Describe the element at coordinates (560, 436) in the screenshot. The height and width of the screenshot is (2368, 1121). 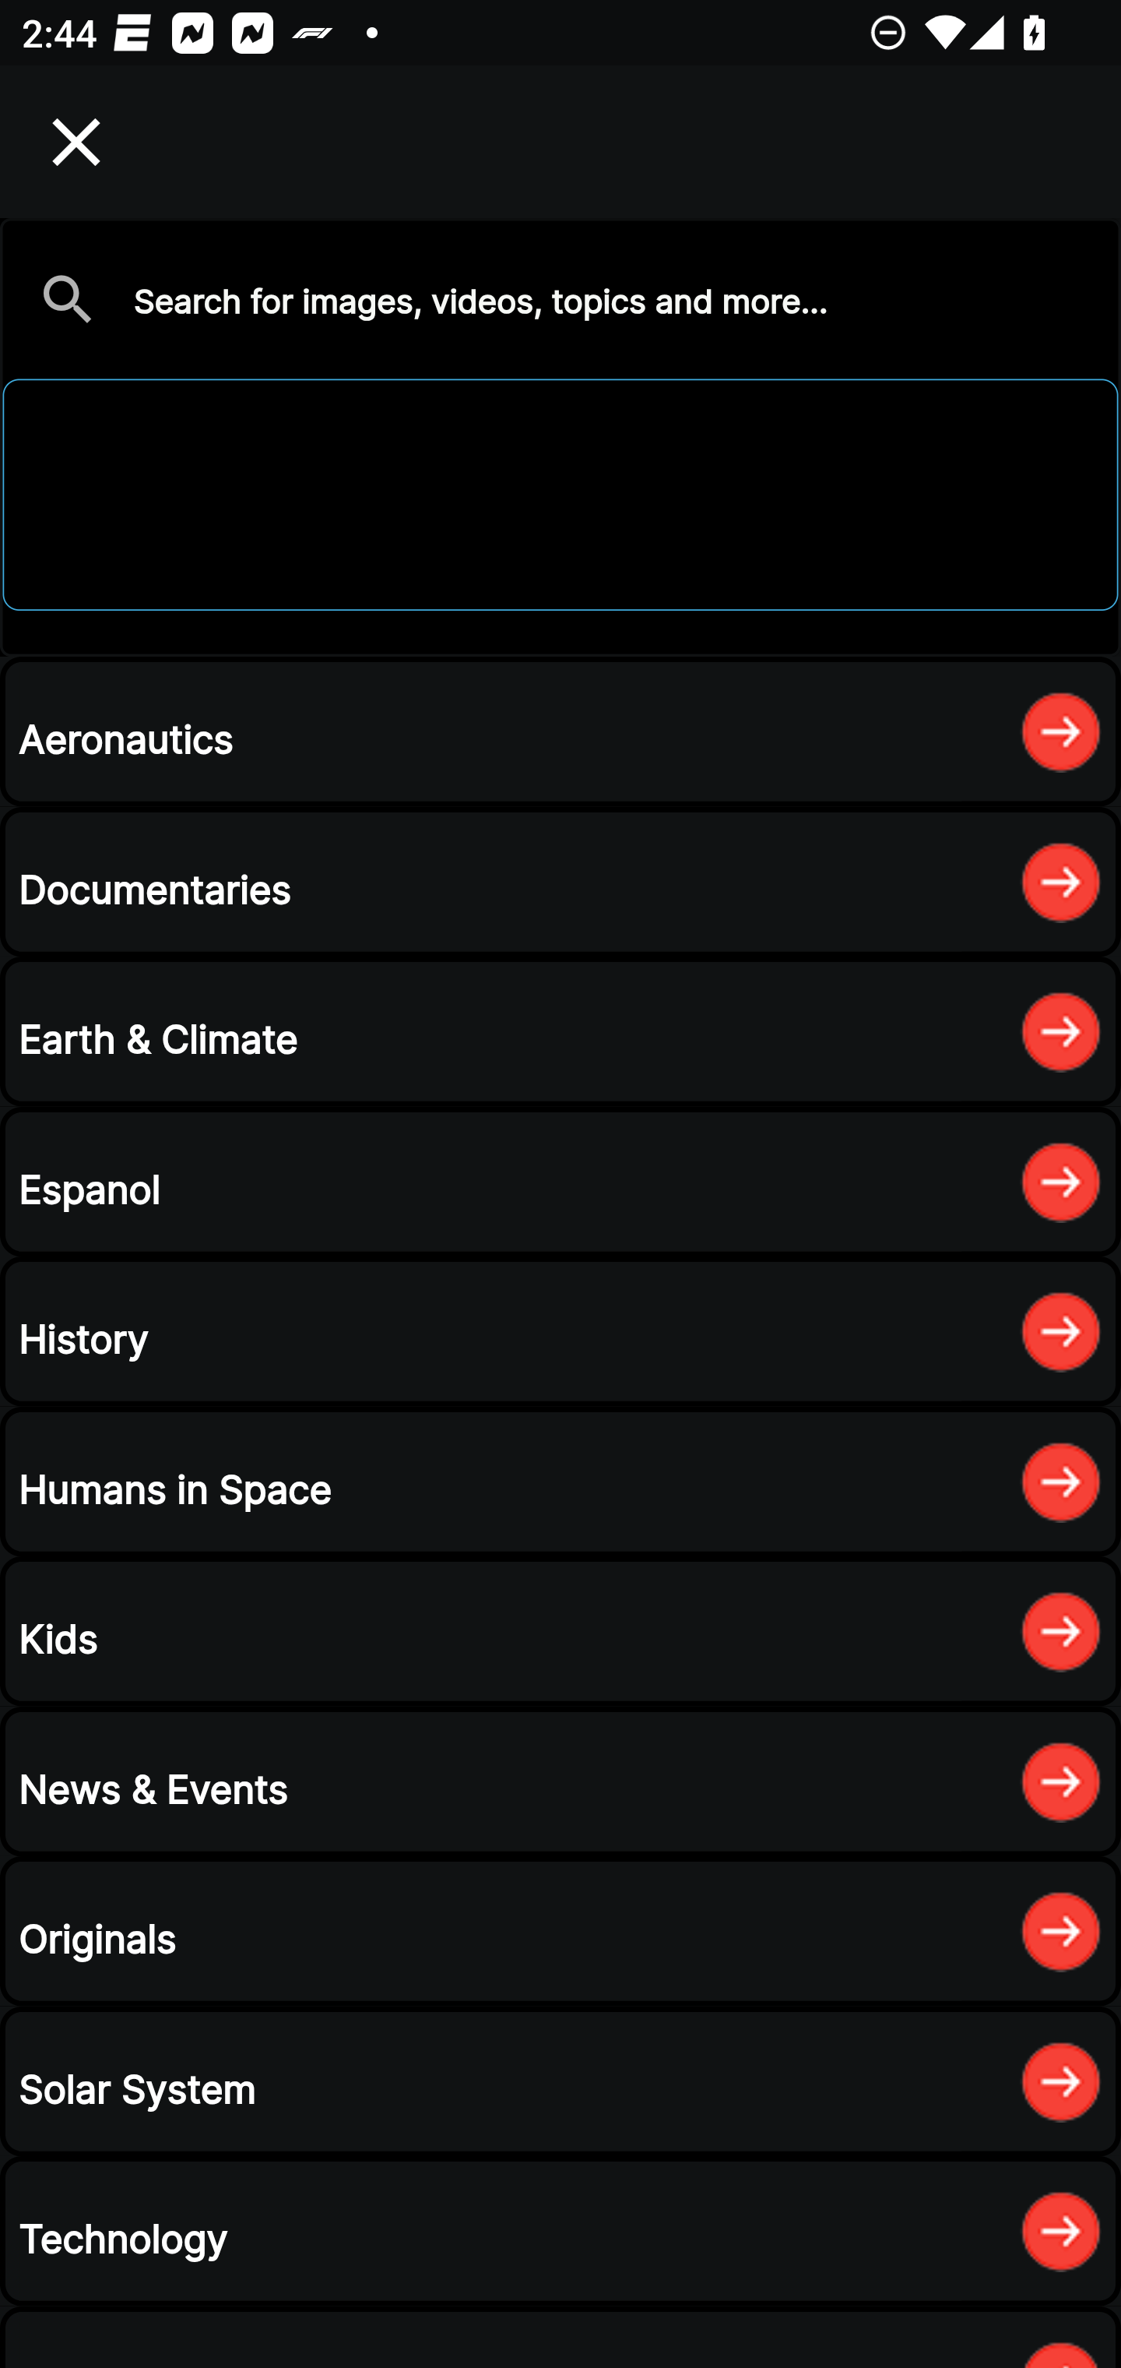
I see `Hubble Telescope` at that location.